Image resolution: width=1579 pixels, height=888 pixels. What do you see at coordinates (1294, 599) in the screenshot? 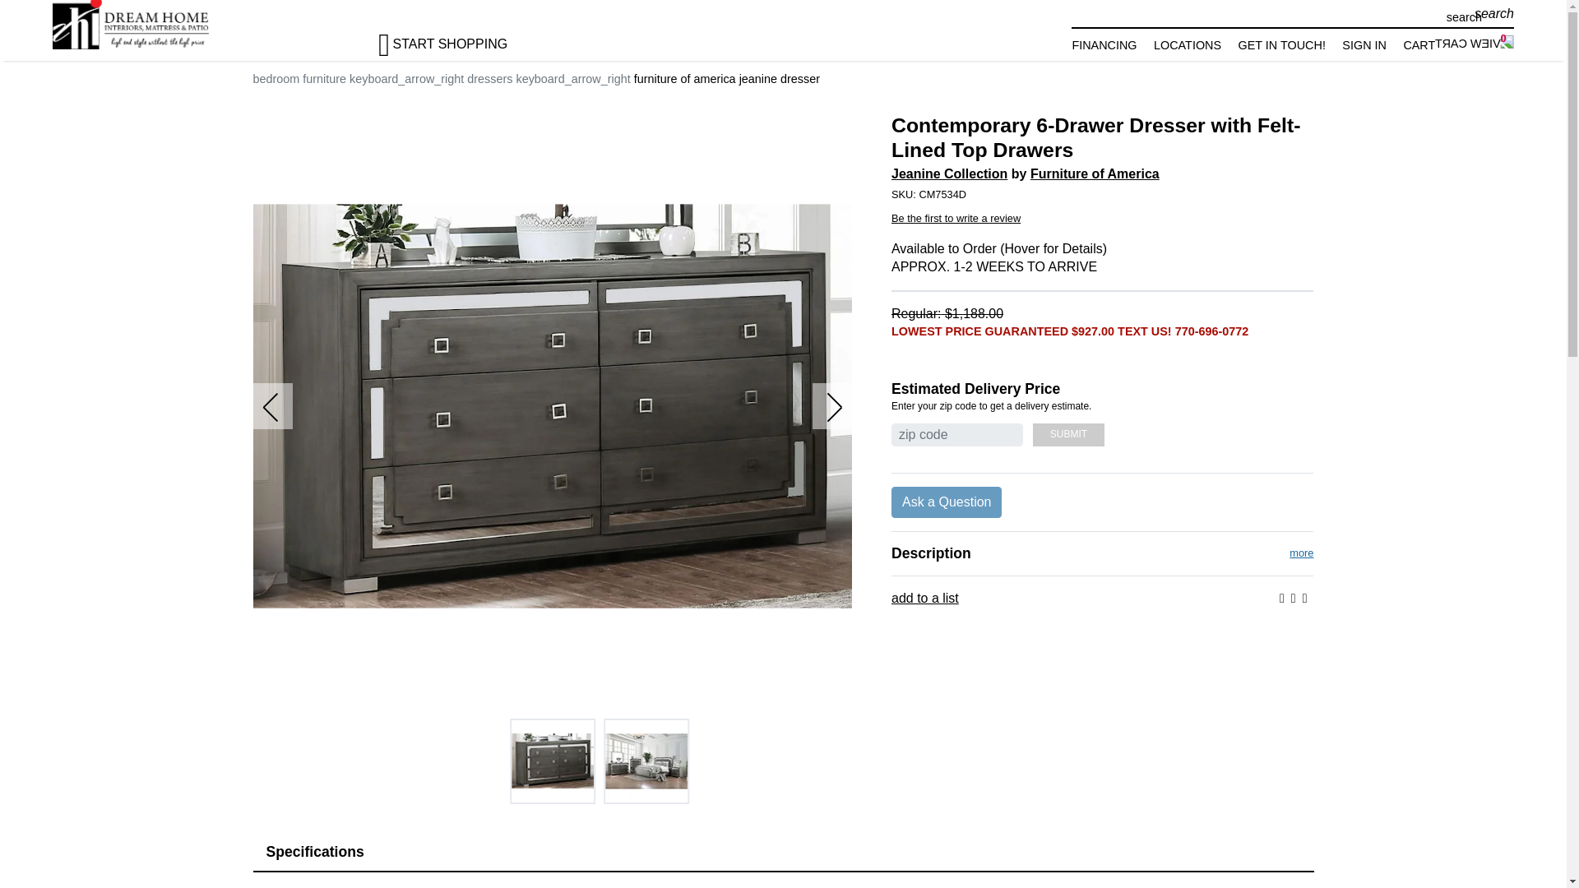
I see `Tweet about this product` at bounding box center [1294, 599].